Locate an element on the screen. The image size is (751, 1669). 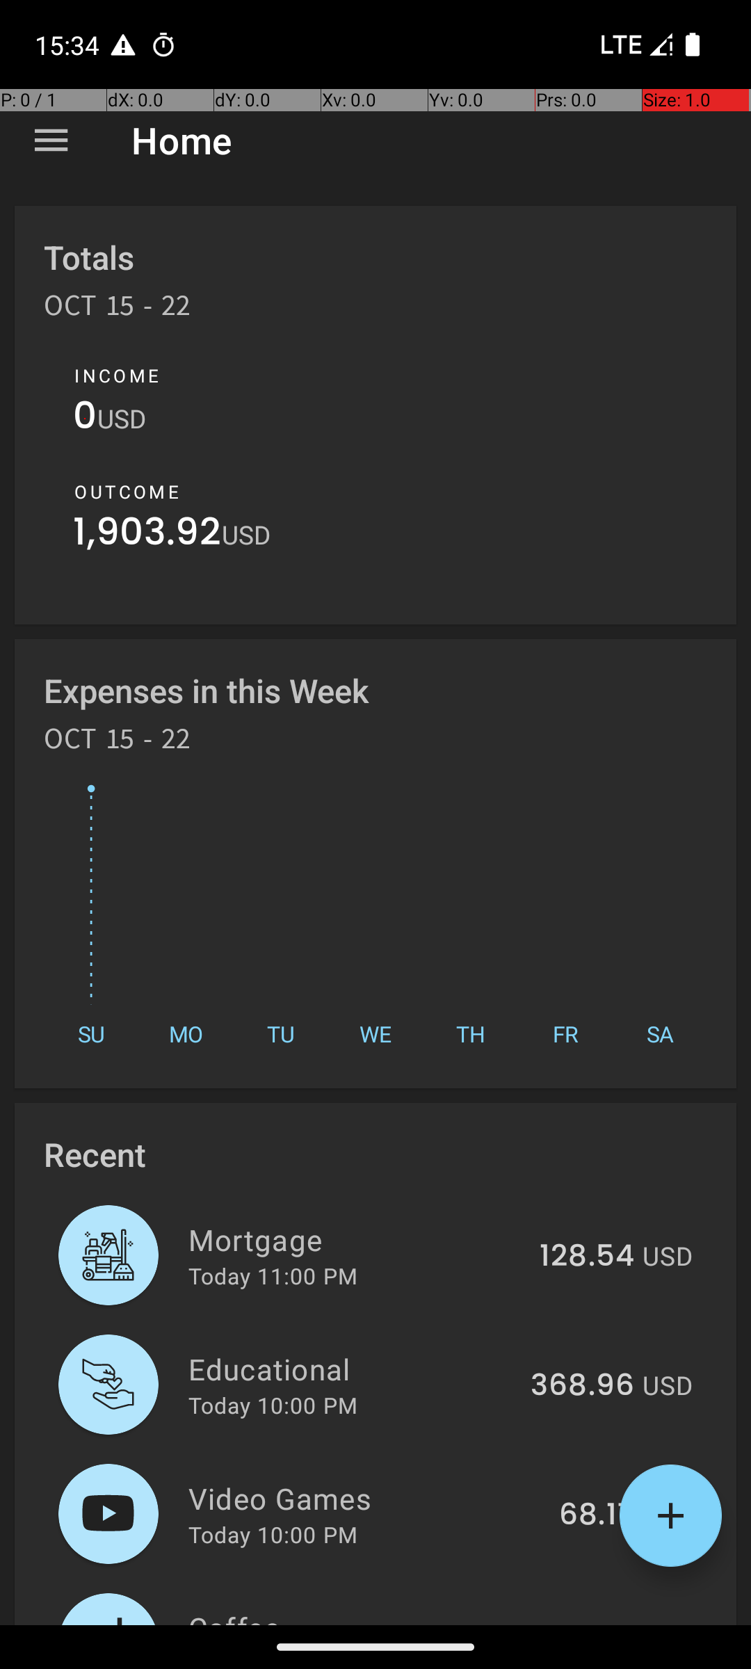
Today 11:00 PM is located at coordinates (273, 1275).